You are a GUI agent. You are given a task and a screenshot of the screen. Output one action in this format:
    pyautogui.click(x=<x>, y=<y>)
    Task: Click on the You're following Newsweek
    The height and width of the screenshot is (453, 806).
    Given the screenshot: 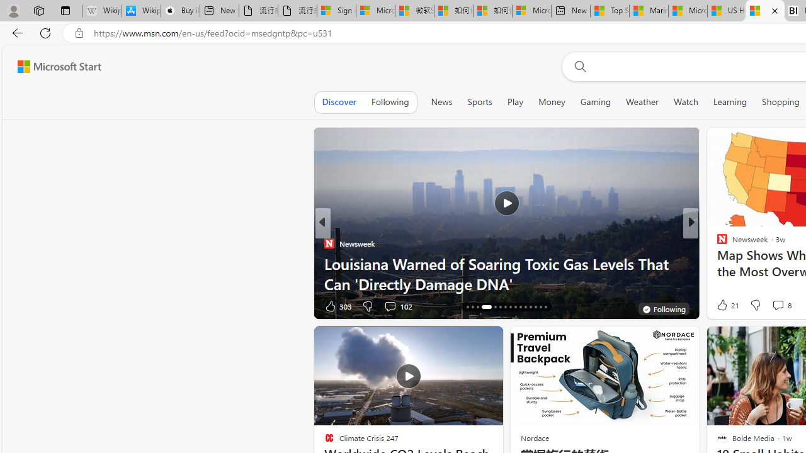 What is the action you would take?
    pyautogui.click(x=663, y=308)
    